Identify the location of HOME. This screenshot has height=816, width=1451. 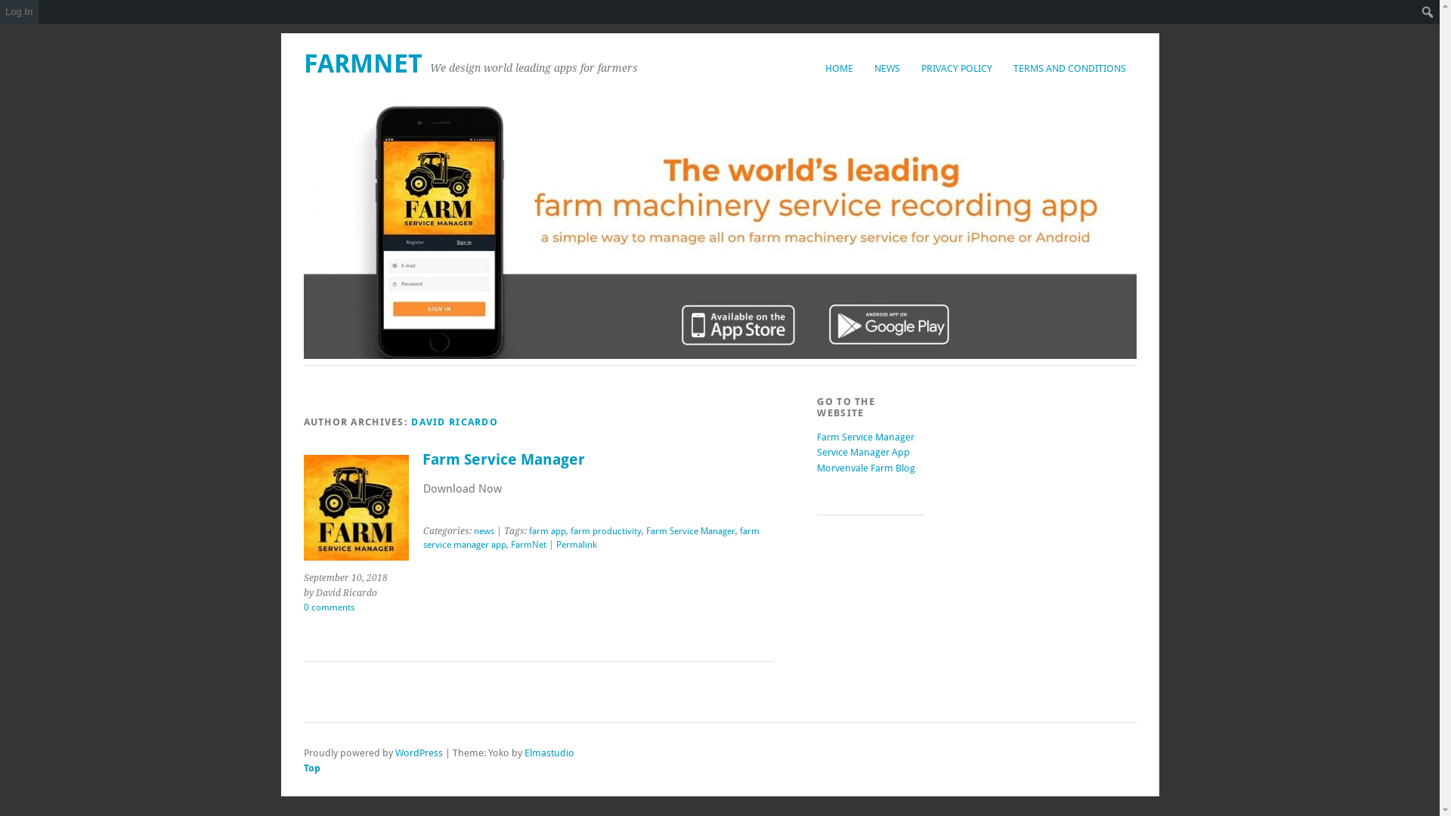
(839, 68).